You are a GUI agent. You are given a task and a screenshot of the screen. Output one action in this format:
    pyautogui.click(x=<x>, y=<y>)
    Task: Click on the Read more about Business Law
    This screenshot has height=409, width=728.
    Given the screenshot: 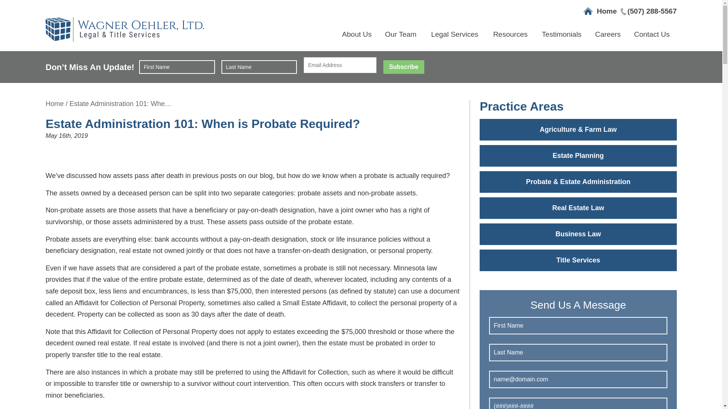 What is the action you would take?
    pyautogui.click(x=578, y=234)
    